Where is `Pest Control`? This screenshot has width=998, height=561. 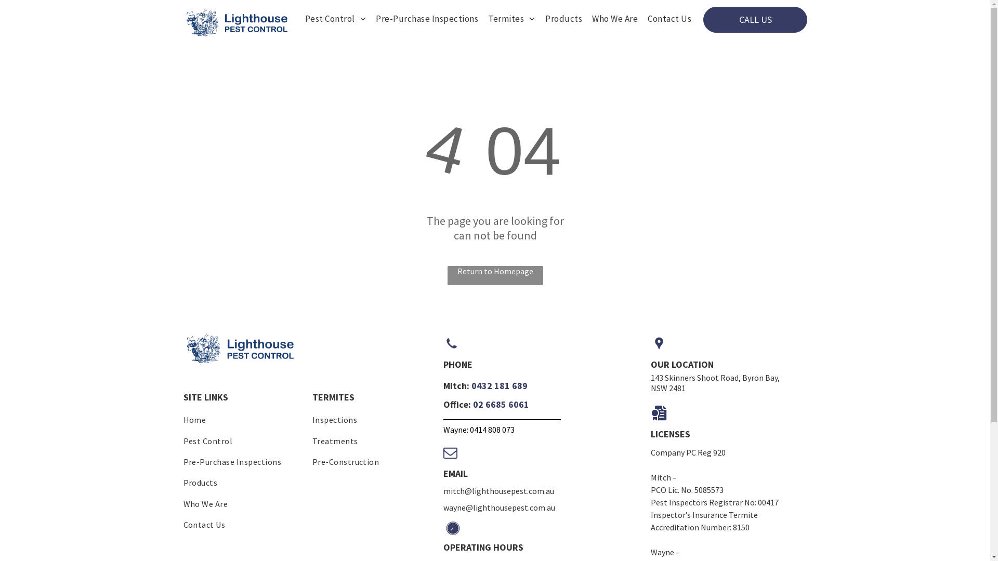 Pest Control is located at coordinates (244, 440).